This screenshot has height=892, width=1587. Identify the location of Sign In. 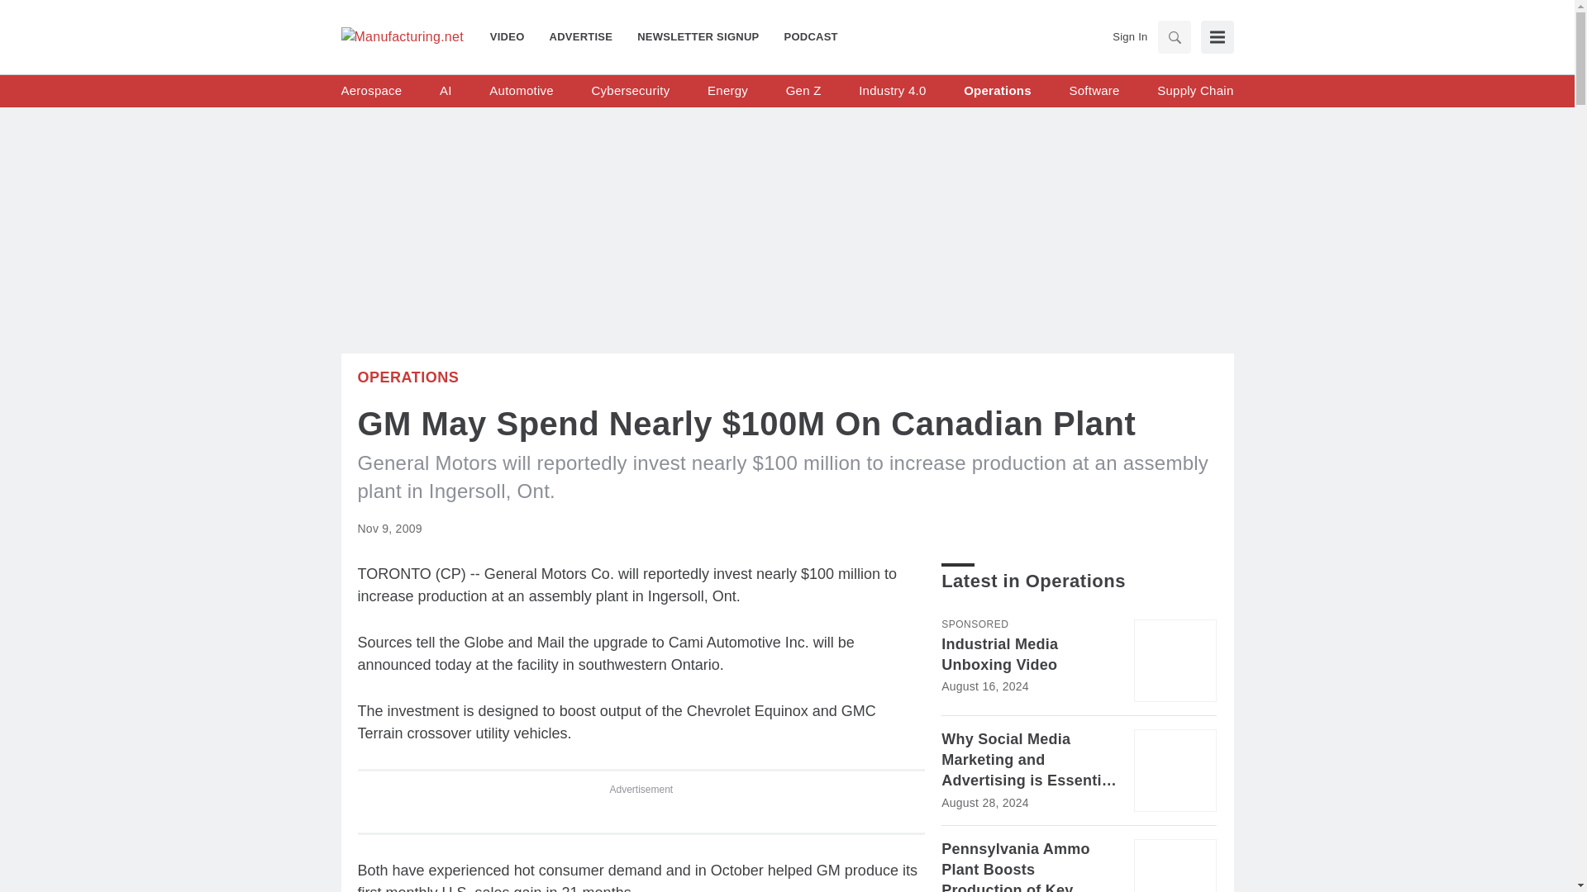
(1129, 36).